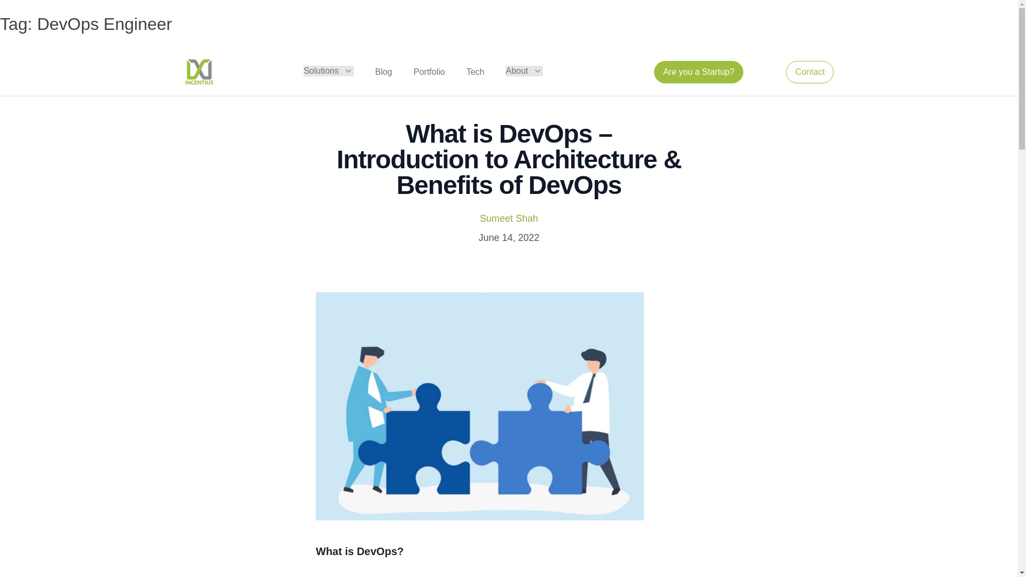 The height and width of the screenshot is (577, 1026). What do you see at coordinates (809, 72) in the screenshot?
I see `Contact` at bounding box center [809, 72].